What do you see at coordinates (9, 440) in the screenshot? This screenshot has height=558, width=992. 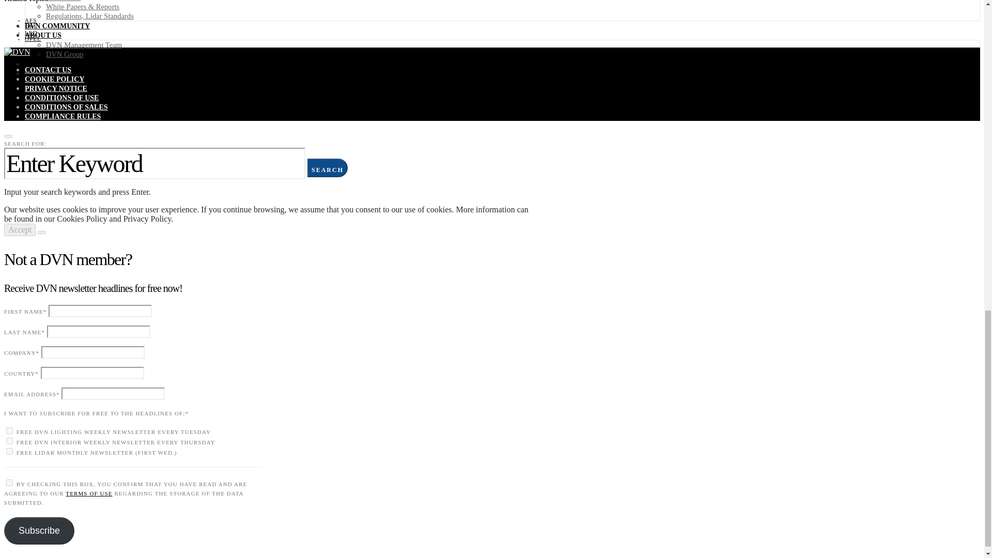 I see `16` at bounding box center [9, 440].